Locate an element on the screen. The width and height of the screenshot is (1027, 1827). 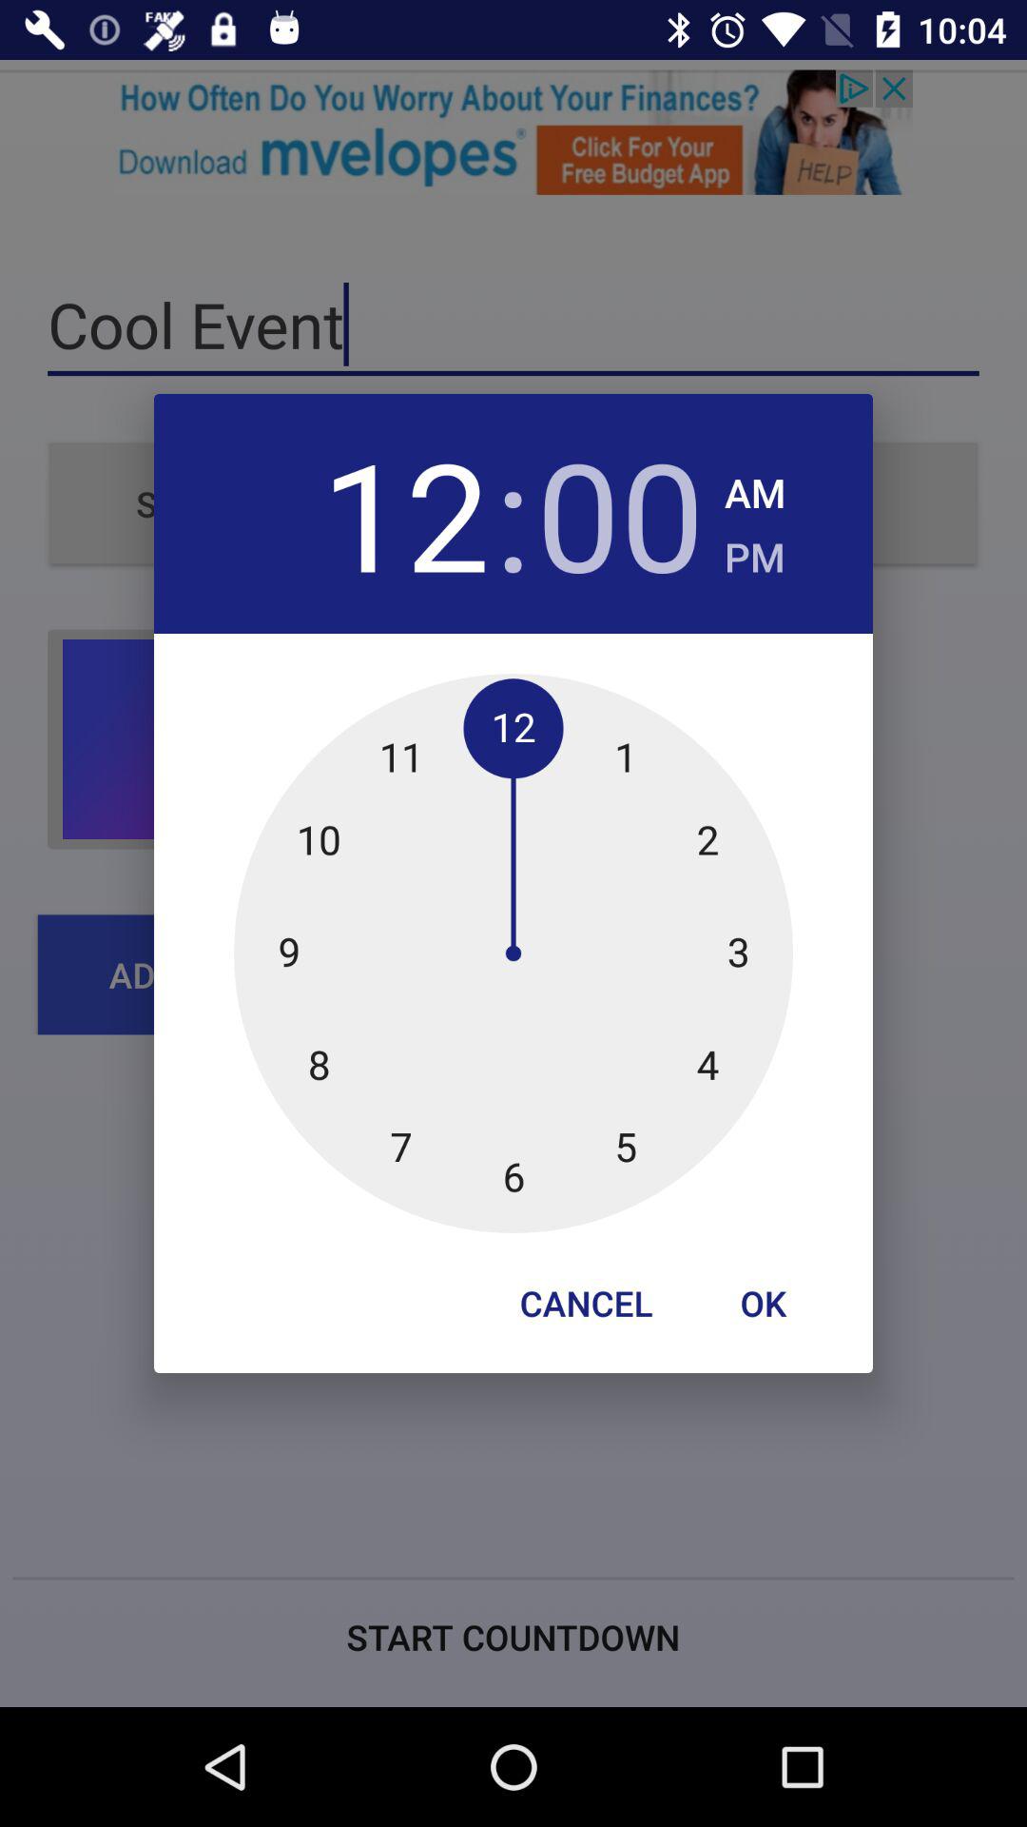
tap icon at the bottom right corner is located at coordinates (763, 1303).